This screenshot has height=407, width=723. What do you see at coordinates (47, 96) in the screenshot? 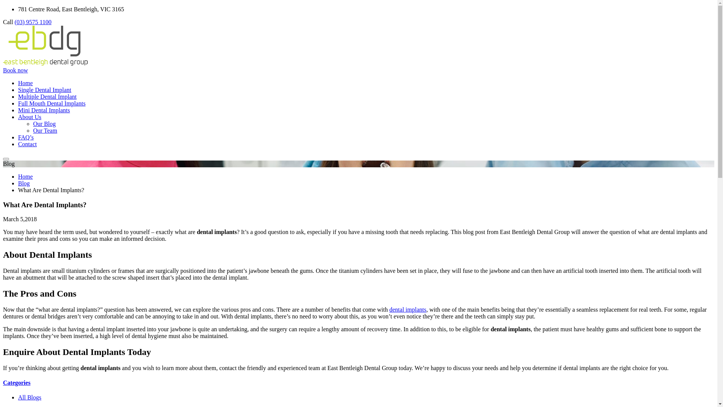
I see `Multiple Dental Implant` at bounding box center [47, 96].